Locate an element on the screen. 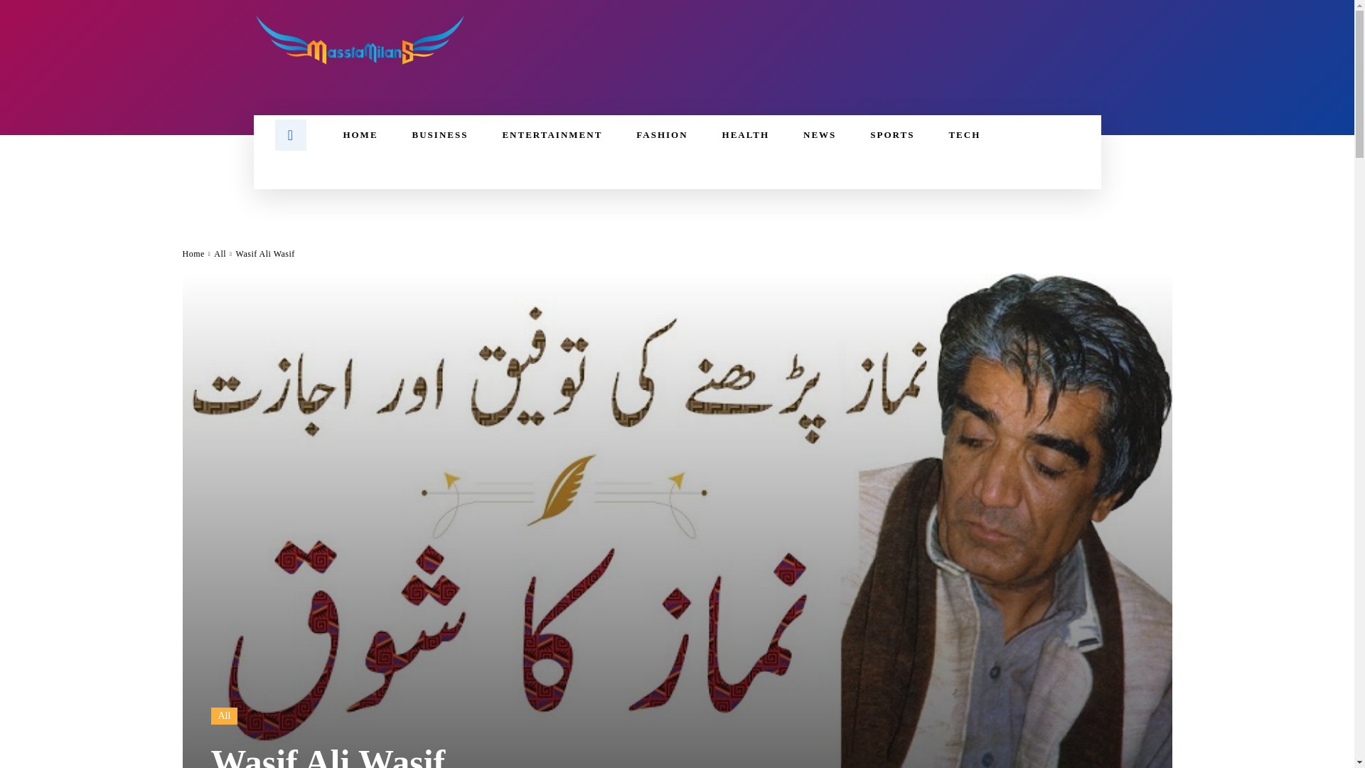  All is located at coordinates (220, 253).